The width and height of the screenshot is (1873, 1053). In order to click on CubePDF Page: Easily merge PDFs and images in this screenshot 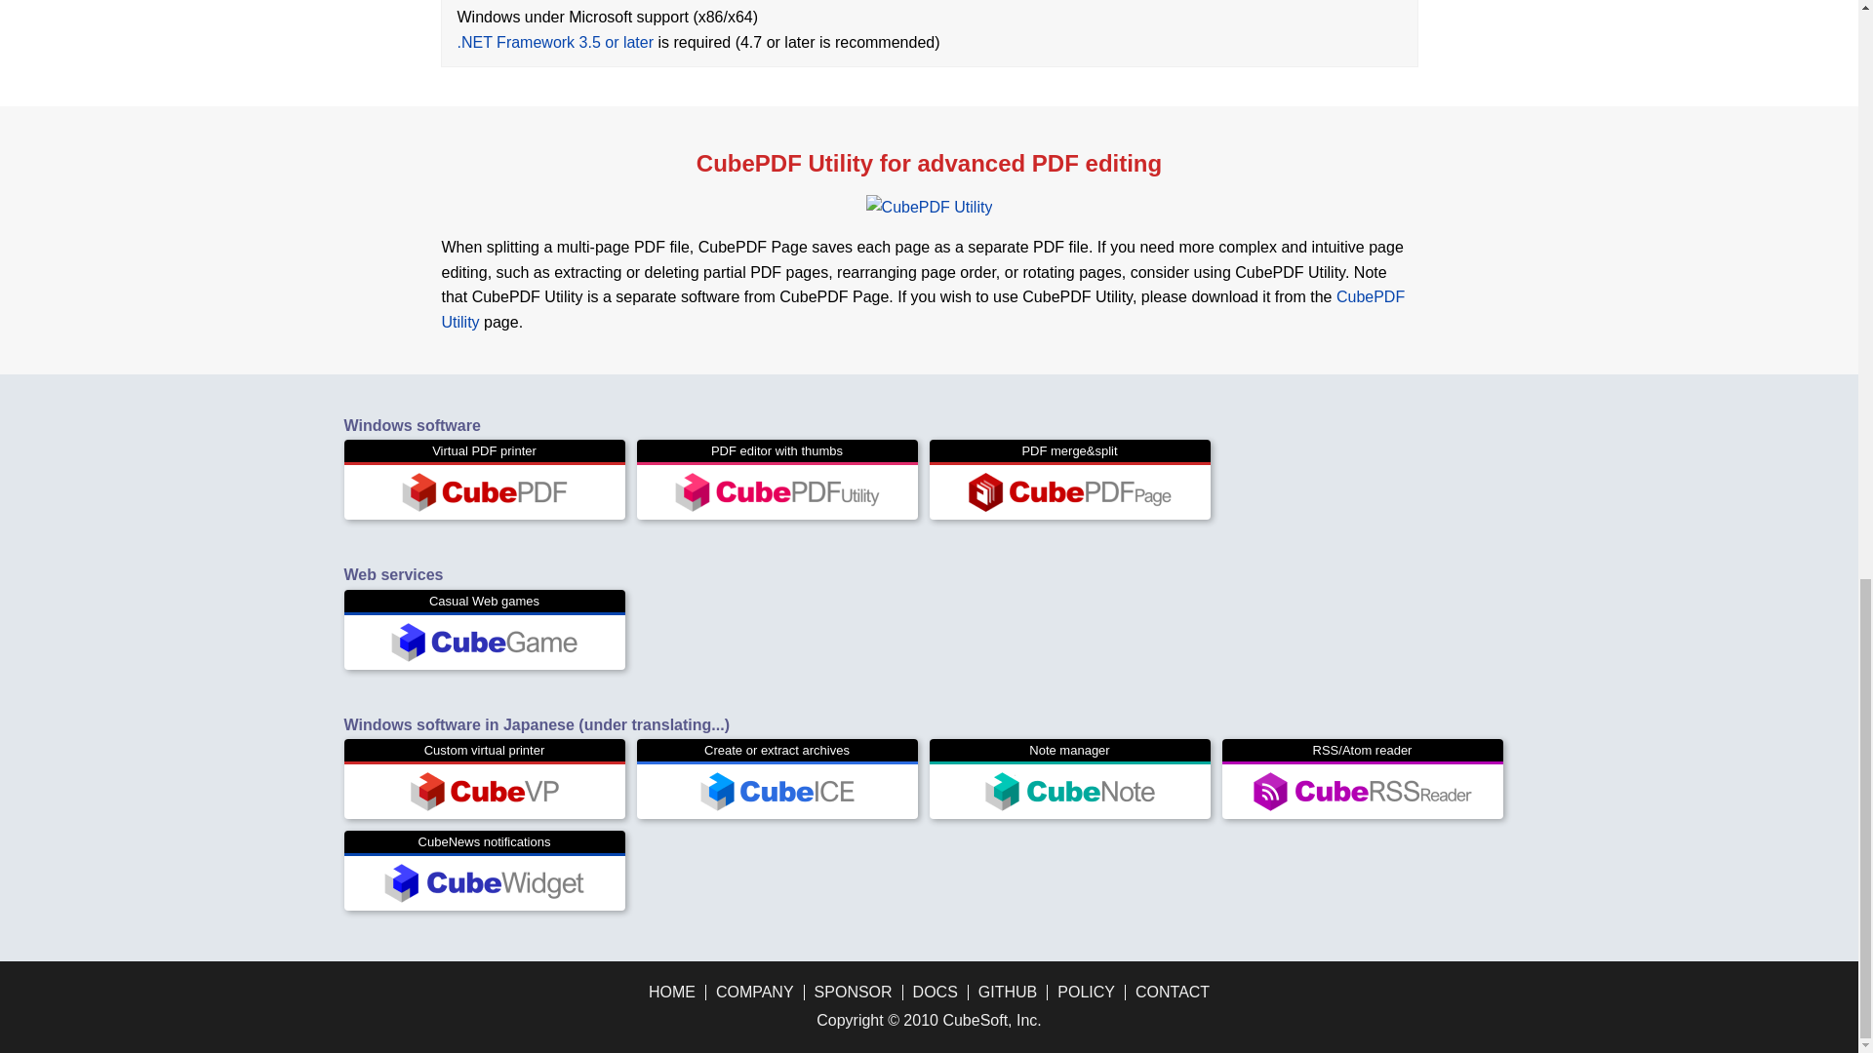, I will do `click(1069, 491)`.